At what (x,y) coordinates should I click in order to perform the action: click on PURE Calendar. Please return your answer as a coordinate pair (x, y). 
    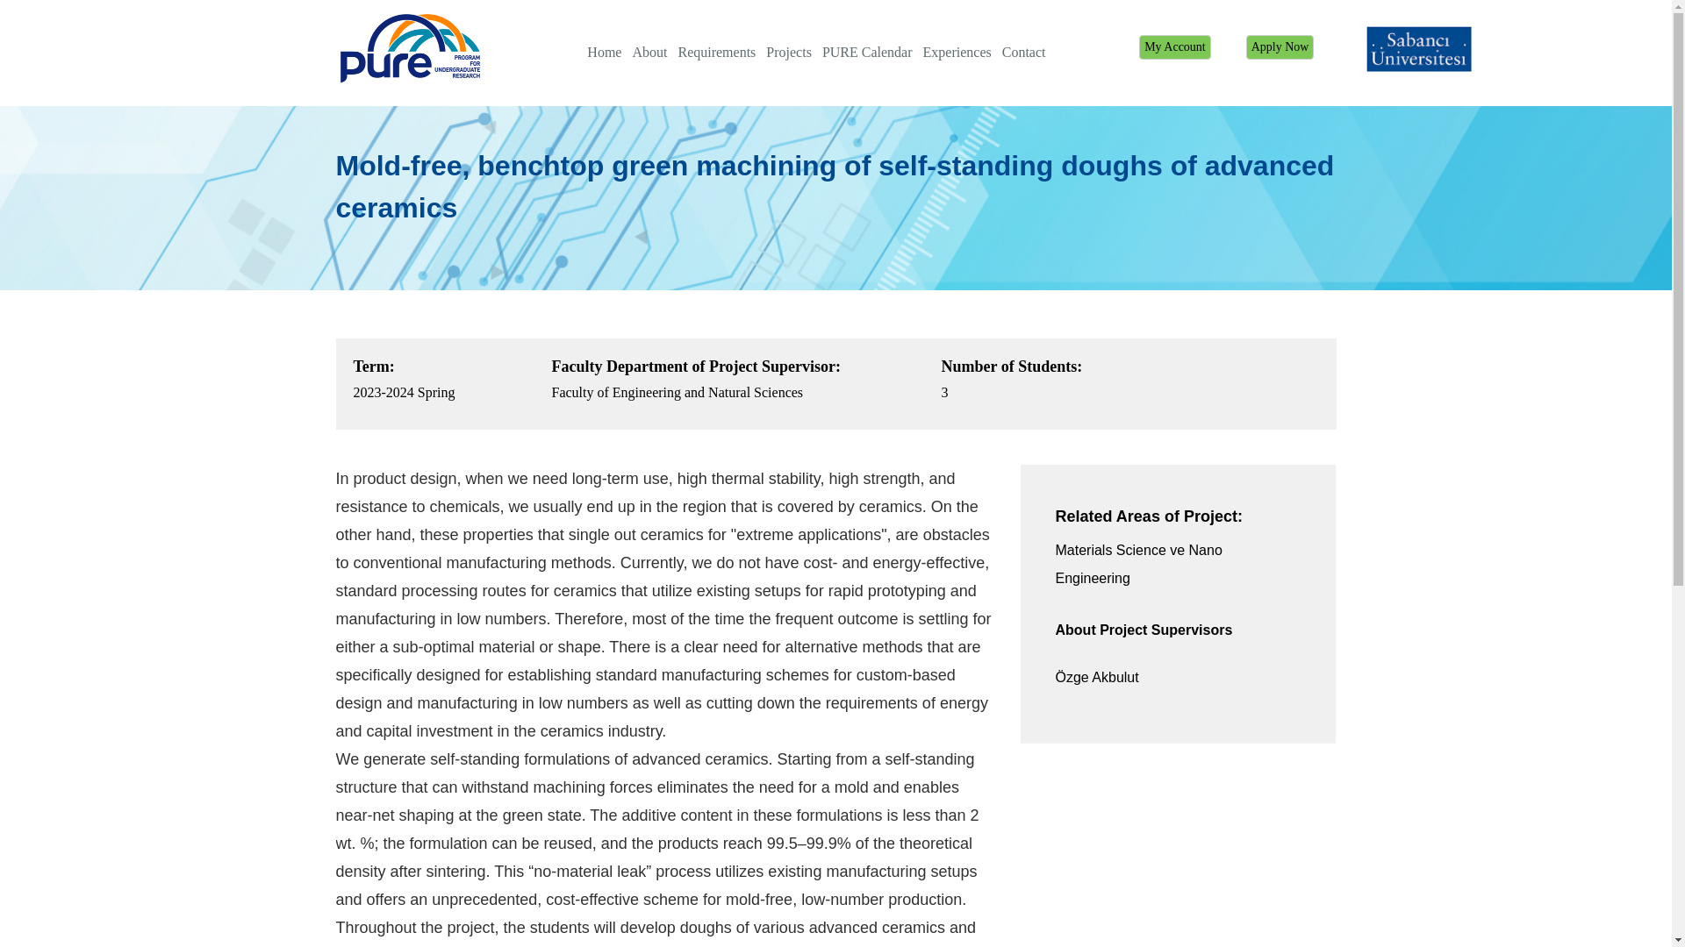
    Looking at the image, I should click on (867, 53).